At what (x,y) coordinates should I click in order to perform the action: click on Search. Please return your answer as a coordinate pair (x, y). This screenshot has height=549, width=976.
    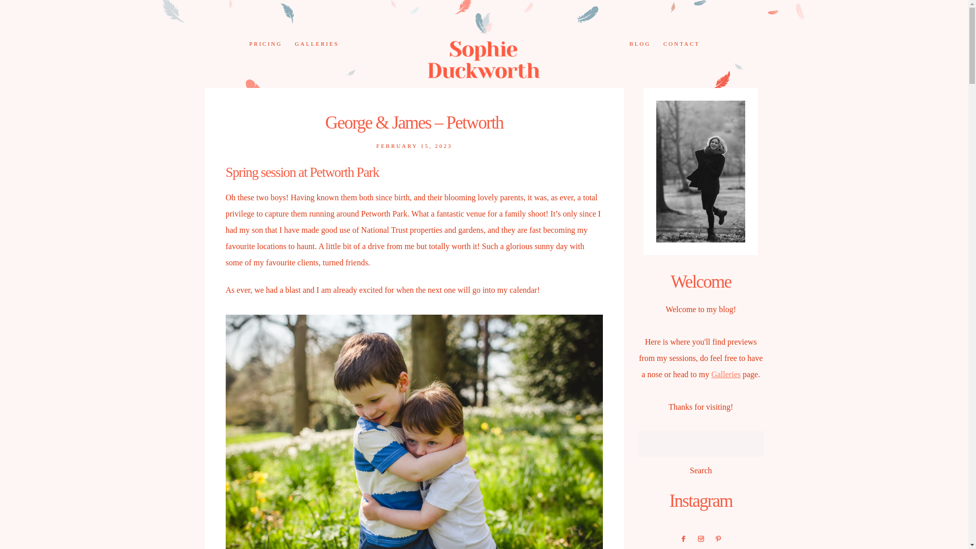
    Looking at the image, I should click on (701, 471).